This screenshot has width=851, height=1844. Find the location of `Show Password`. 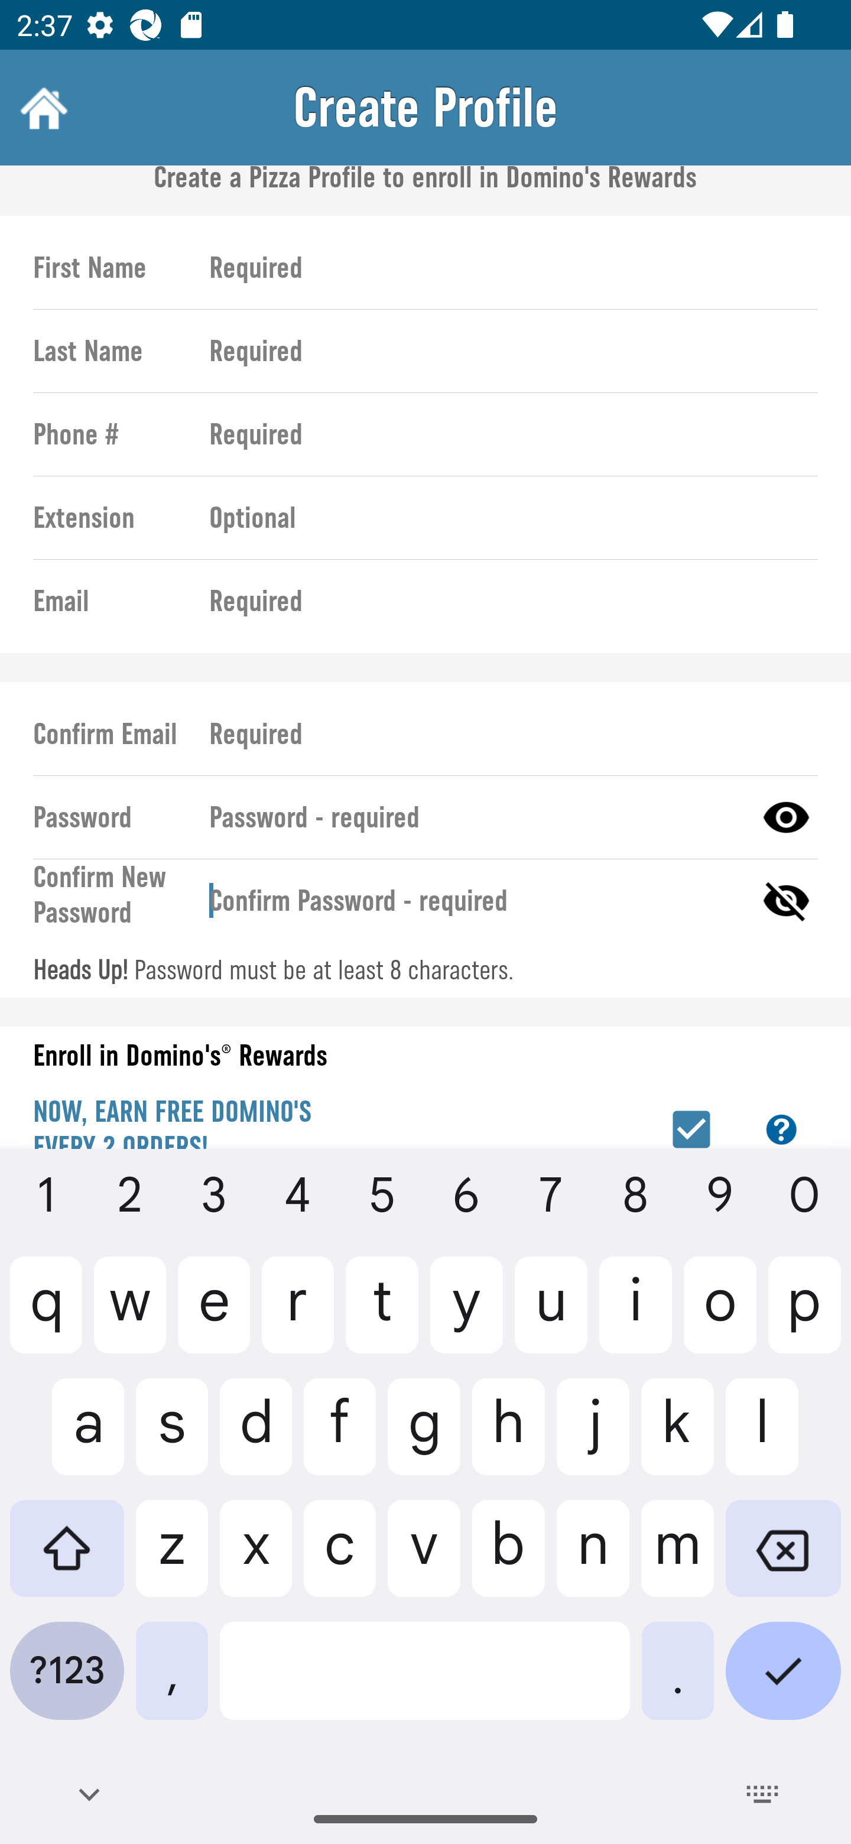

Show Password is located at coordinates (786, 817).